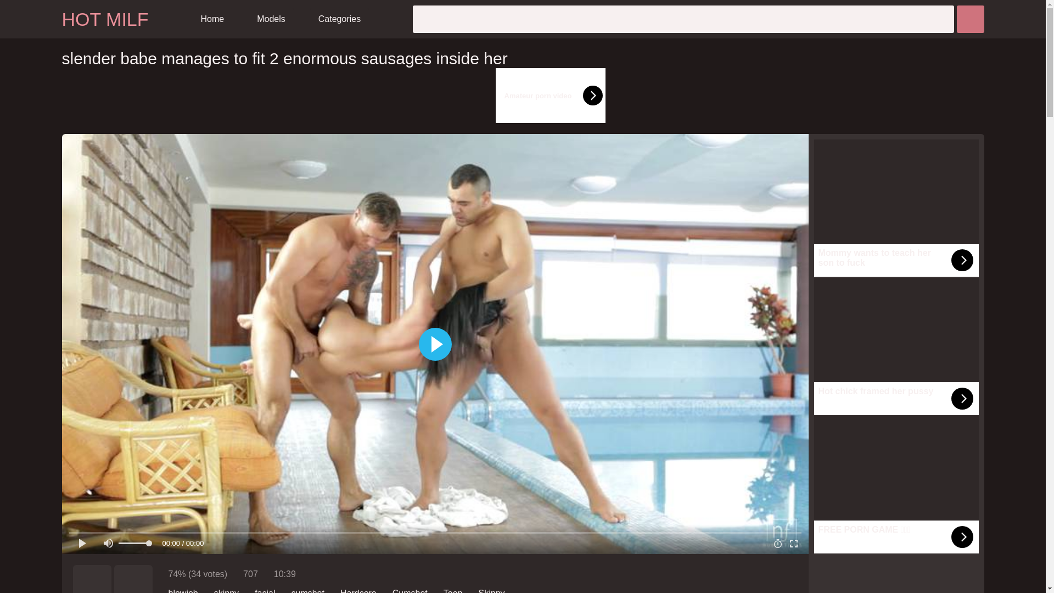  What do you see at coordinates (213, 19) in the screenshot?
I see `Home` at bounding box center [213, 19].